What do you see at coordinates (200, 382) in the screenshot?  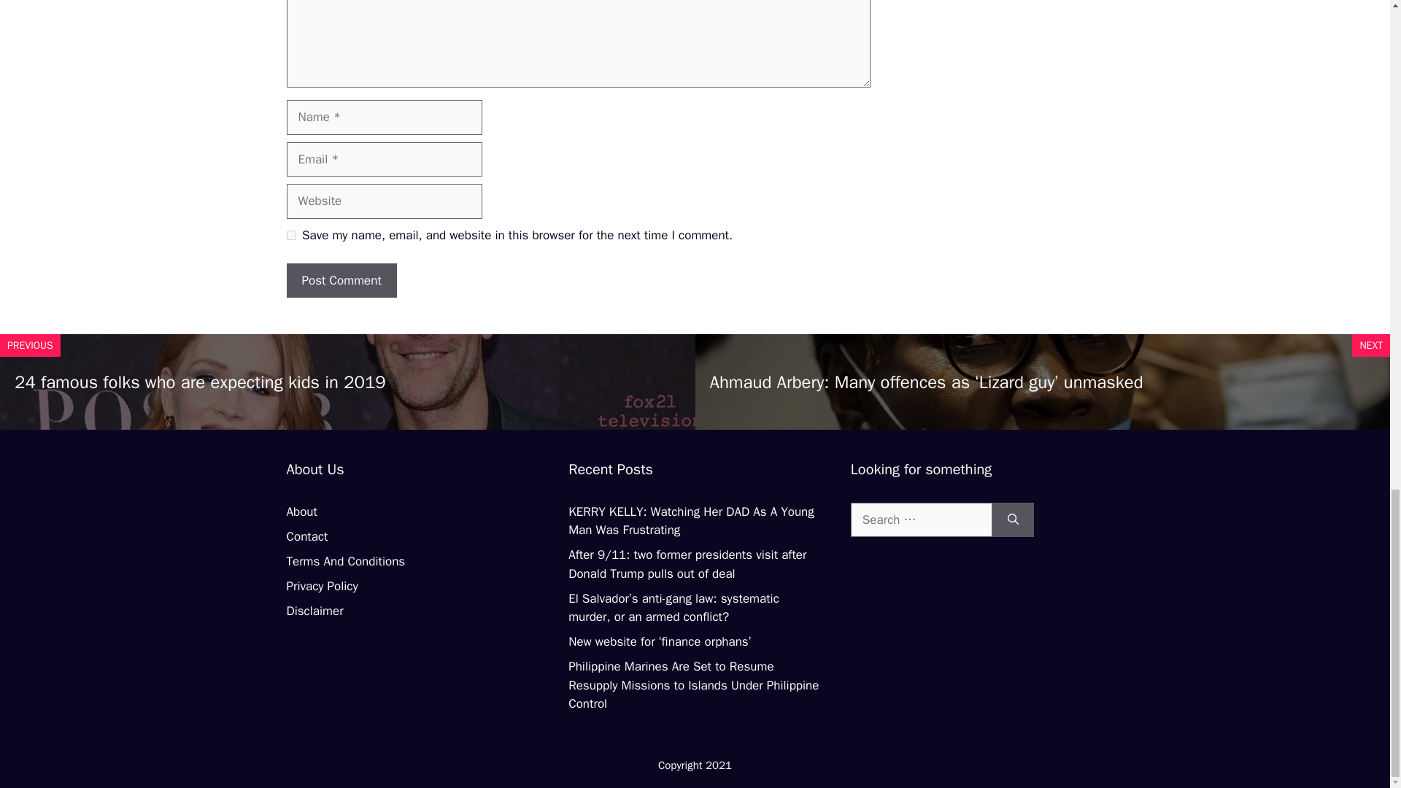 I see `24 famous folks who are expecting kids in 2019` at bounding box center [200, 382].